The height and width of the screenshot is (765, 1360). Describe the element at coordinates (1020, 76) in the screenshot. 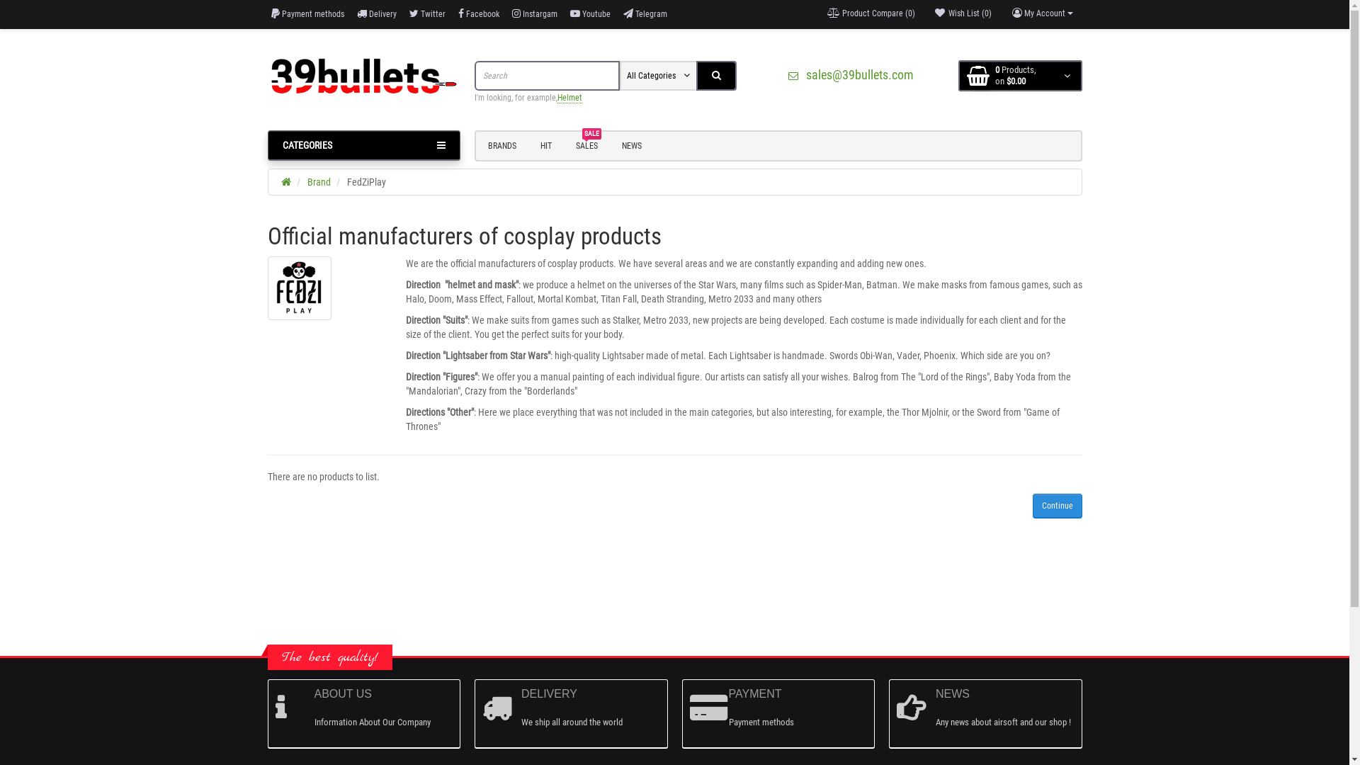

I see `0 Products,
on $0.00` at that location.